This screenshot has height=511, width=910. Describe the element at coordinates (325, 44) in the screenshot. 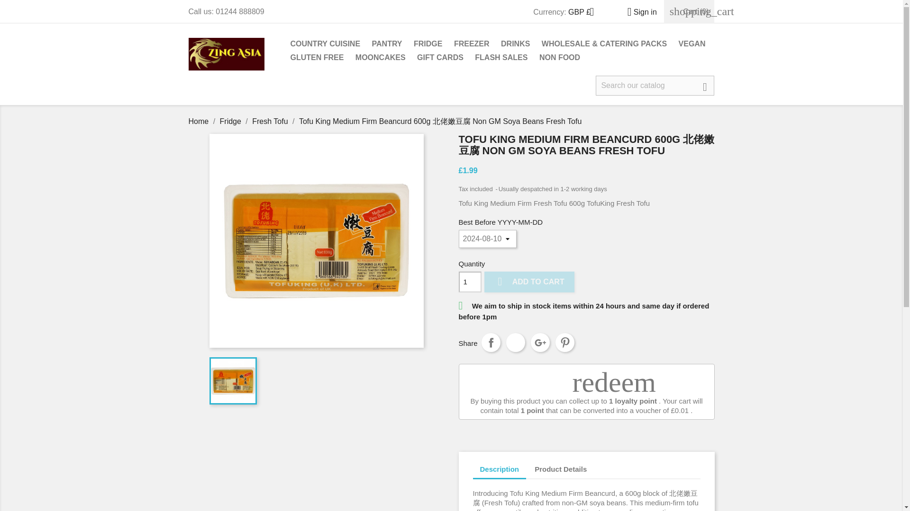

I see `COUNTRY CUISINE` at that location.